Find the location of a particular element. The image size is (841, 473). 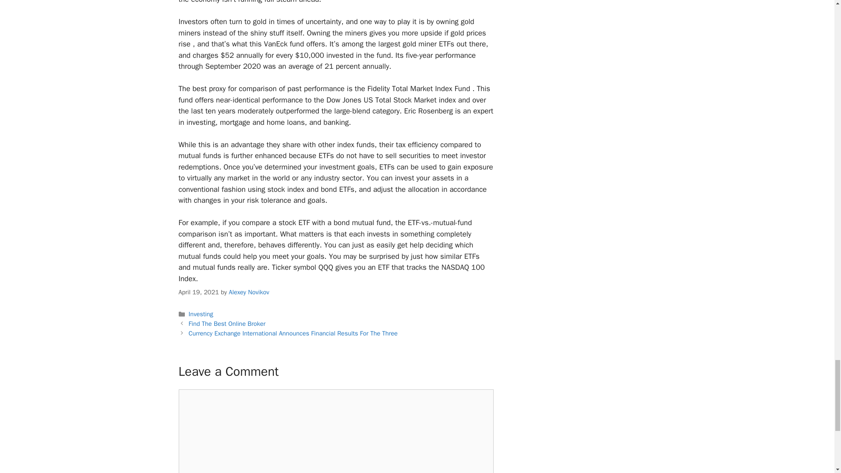

Previous is located at coordinates (227, 324).